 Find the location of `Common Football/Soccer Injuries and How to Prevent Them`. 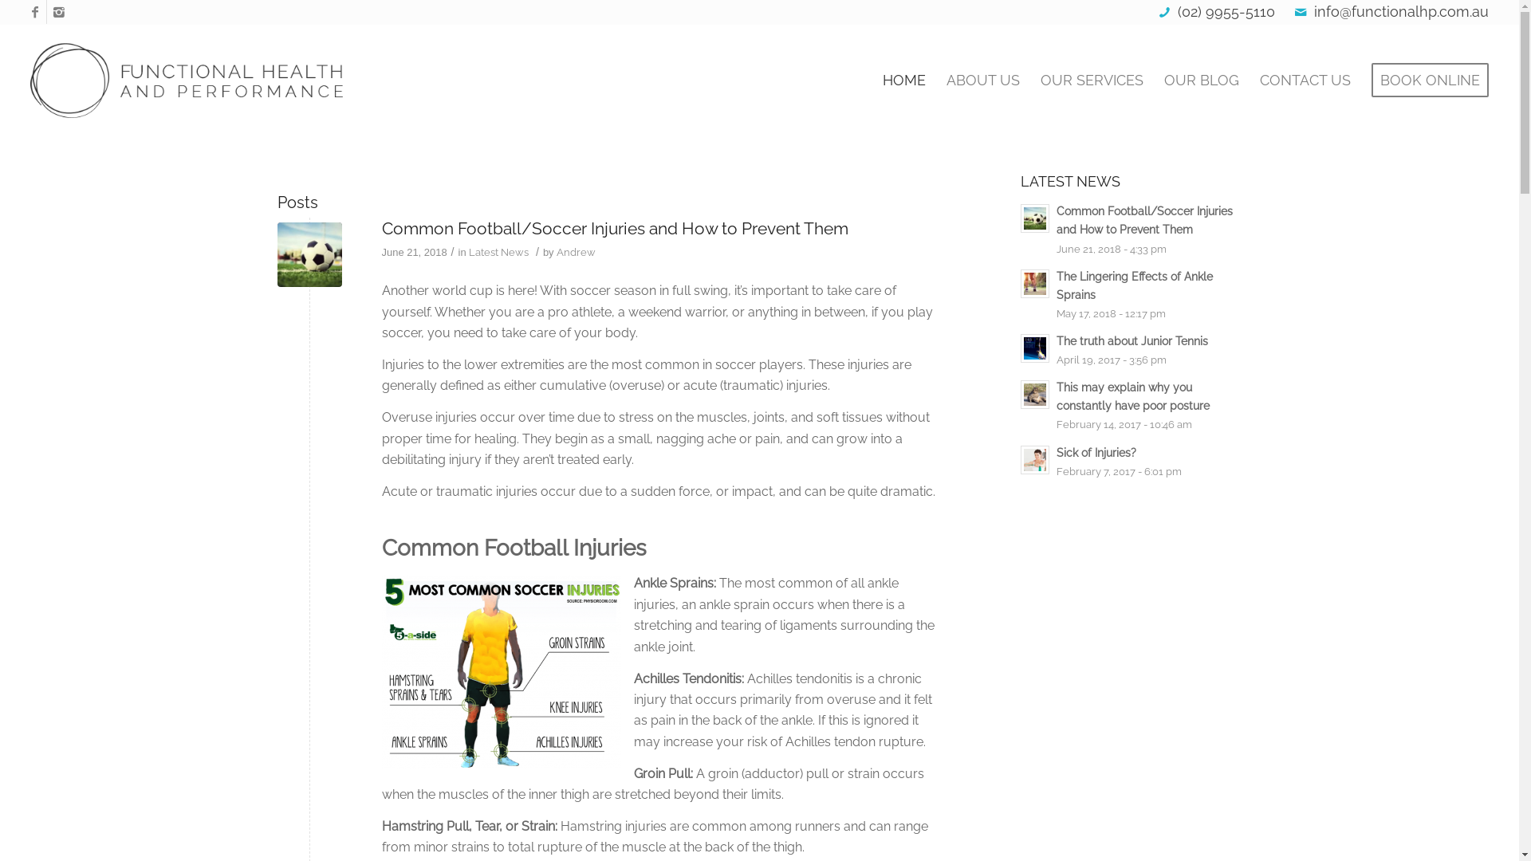

Common Football/Soccer Injuries and How to Prevent Them is located at coordinates (309, 255).